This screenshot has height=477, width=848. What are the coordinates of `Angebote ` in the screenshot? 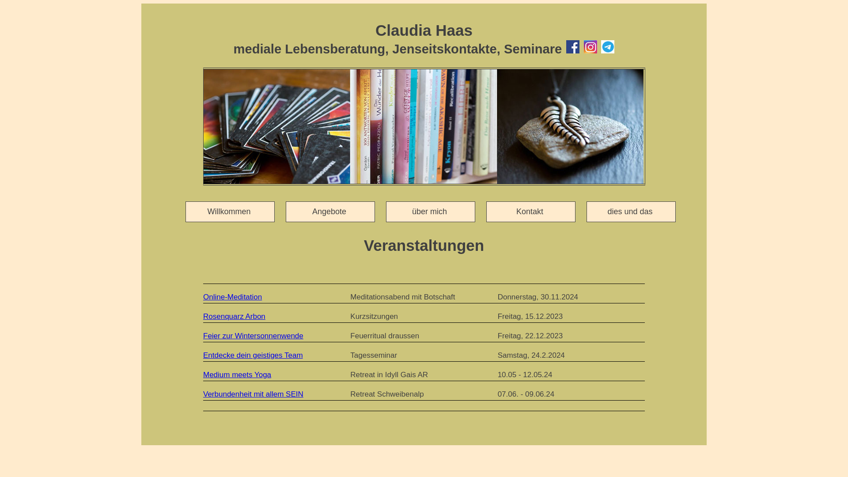 It's located at (330, 212).